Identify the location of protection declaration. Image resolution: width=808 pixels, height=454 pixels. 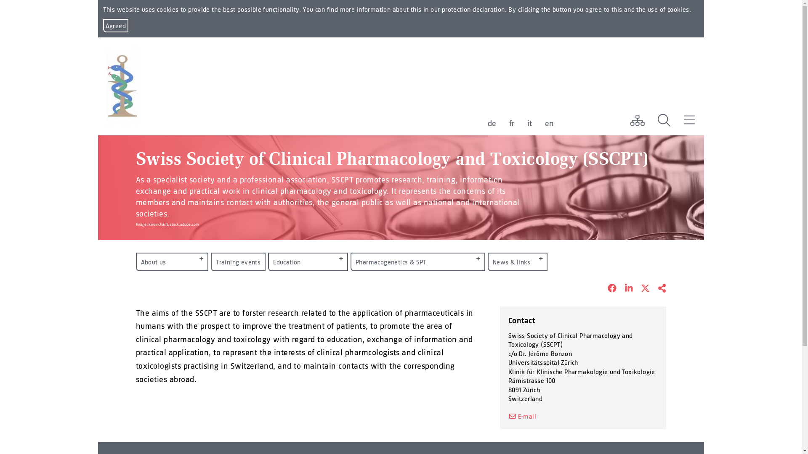
(473, 9).